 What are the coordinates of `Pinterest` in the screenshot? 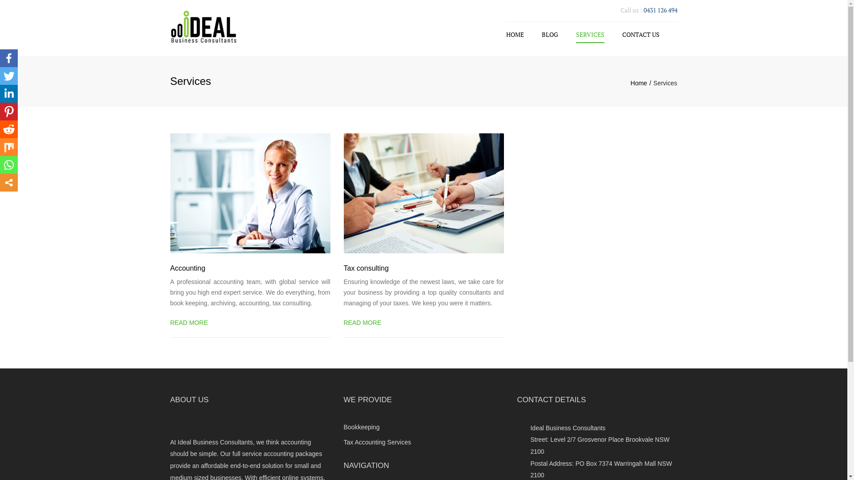 It's located at (9, 112).